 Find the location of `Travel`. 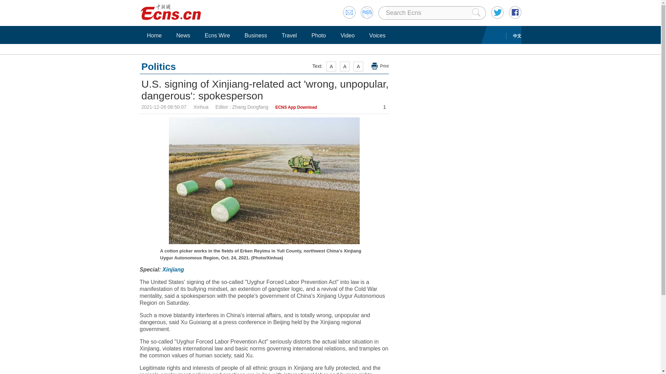

Travel is located at coordinates (289, 35).